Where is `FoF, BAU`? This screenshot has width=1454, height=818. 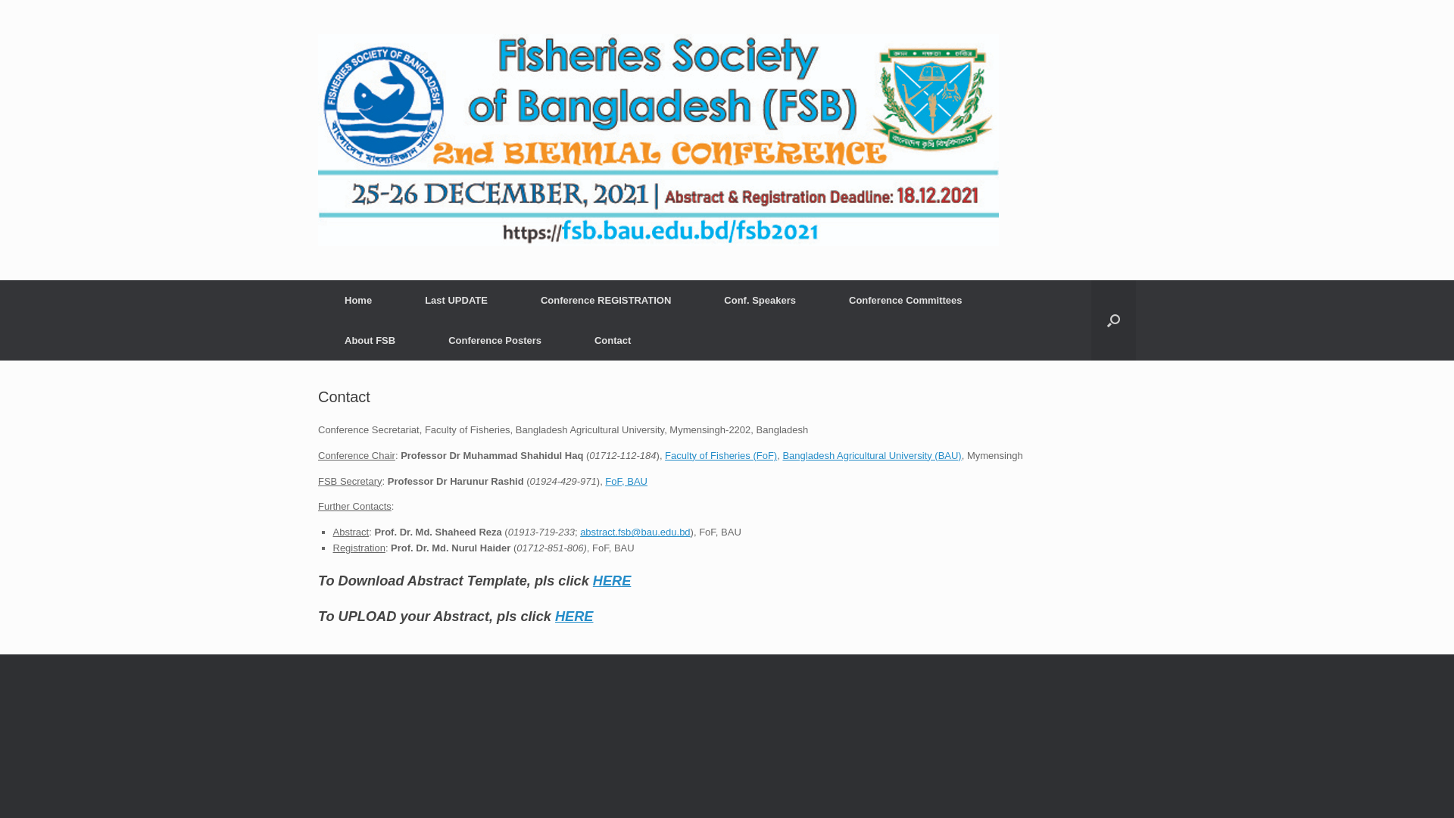
FoF, BAU is located at coordinates (626, 482).